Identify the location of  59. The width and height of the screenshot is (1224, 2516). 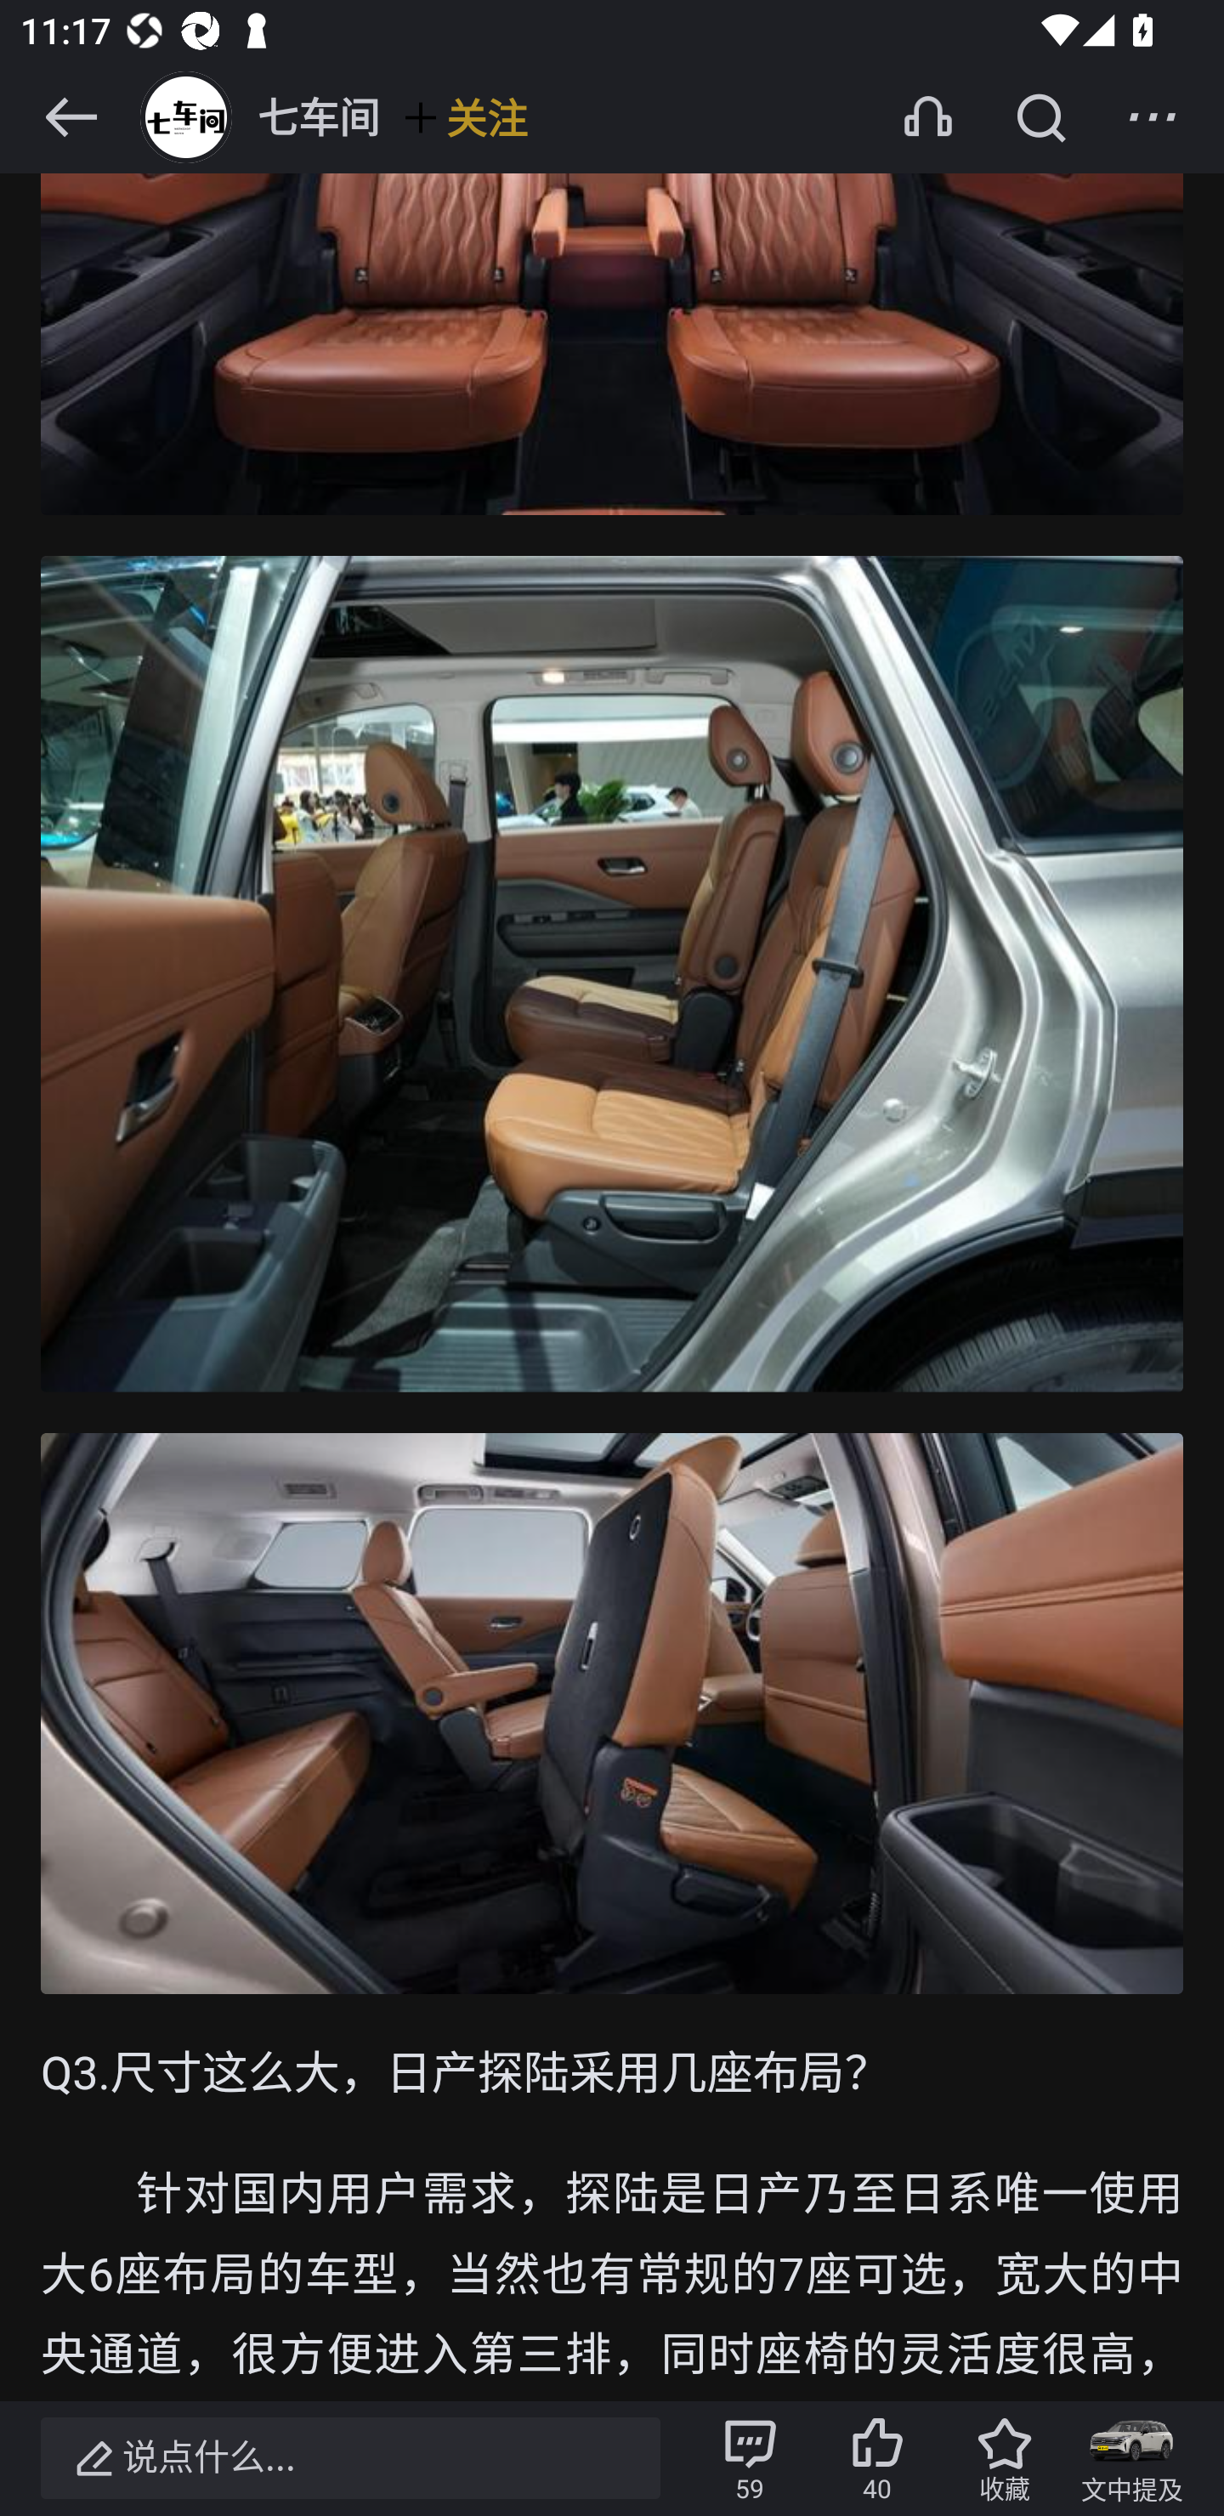
(750, 2458).